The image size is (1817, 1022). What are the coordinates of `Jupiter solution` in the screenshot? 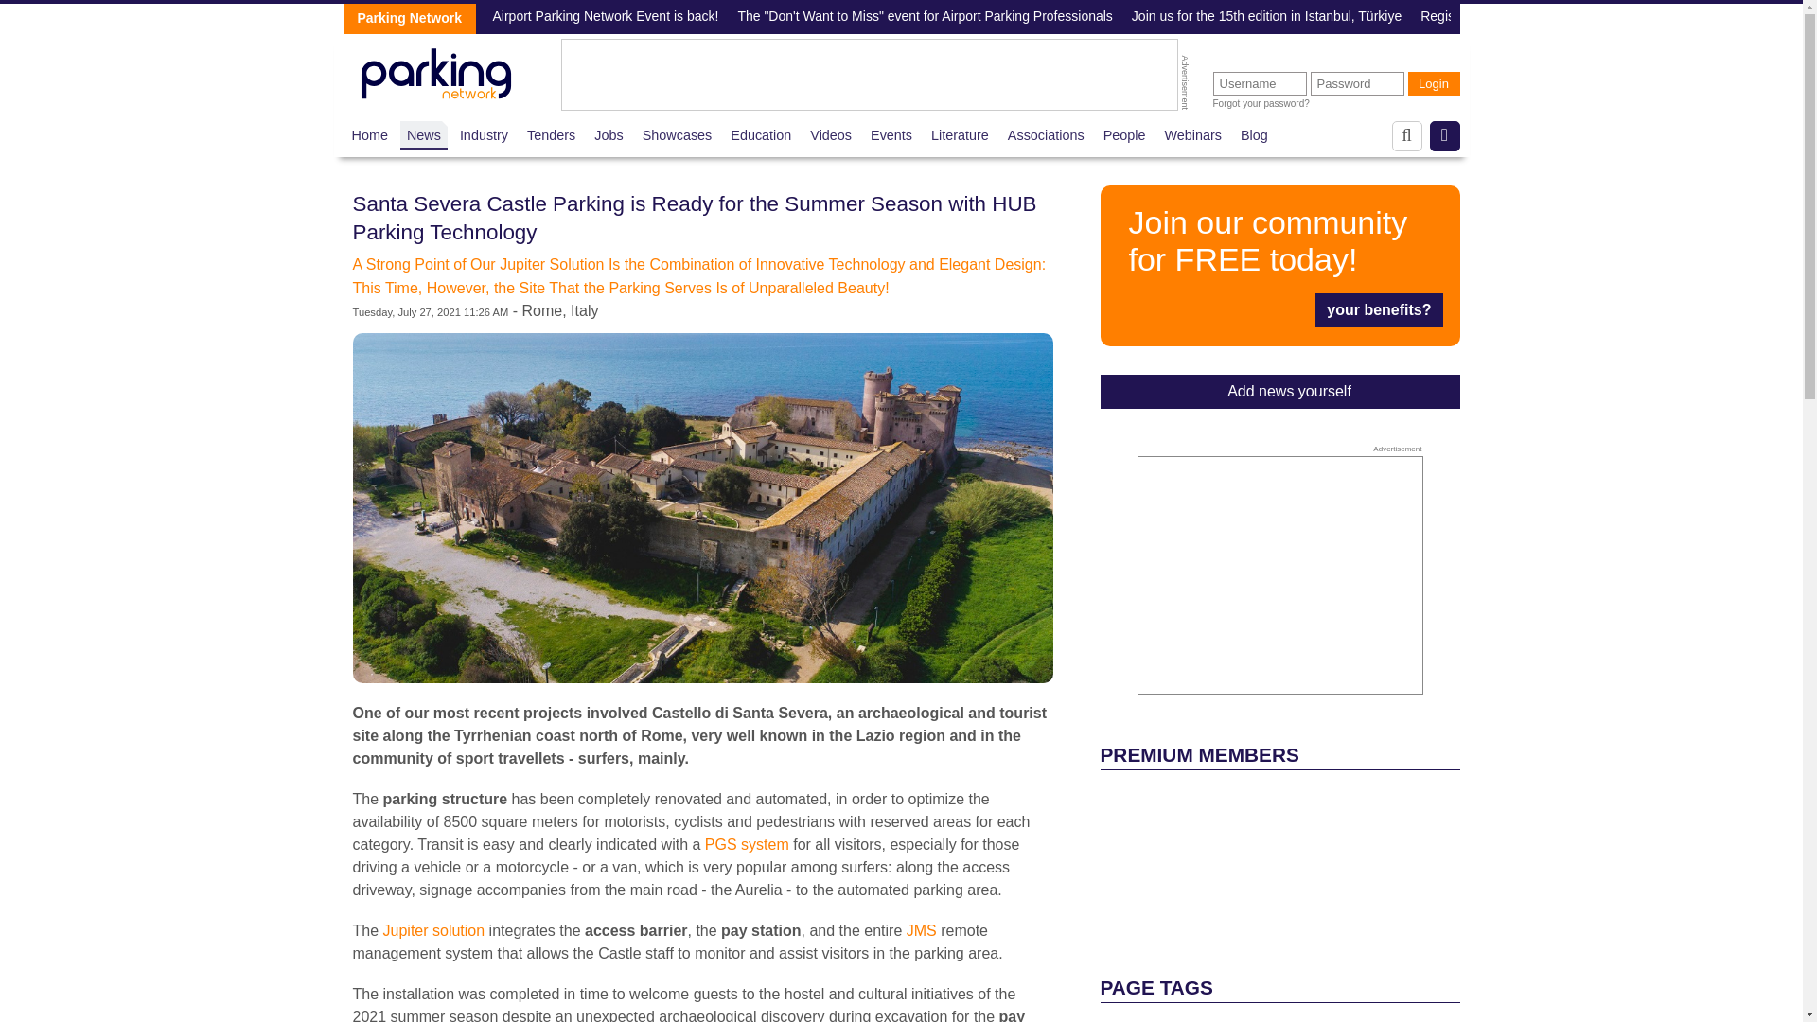 It's located at (432, 931).